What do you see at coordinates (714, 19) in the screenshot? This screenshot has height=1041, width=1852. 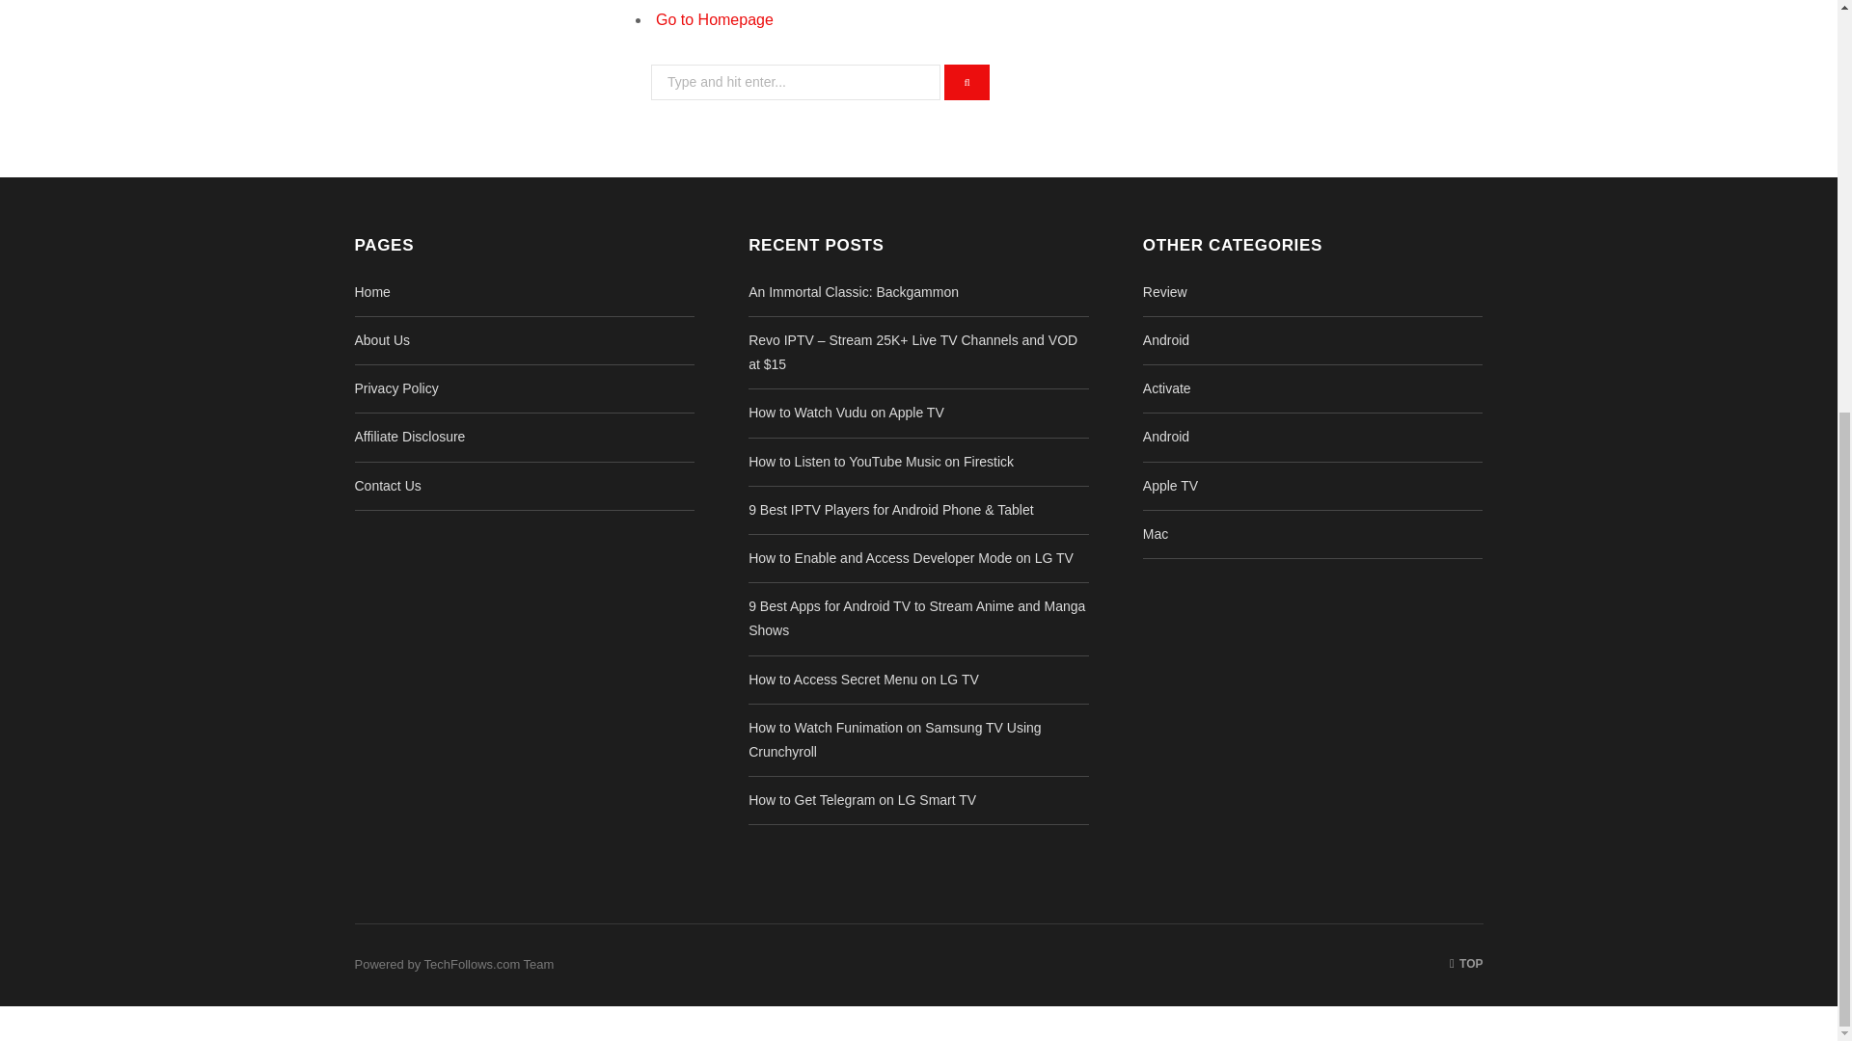 I see `Go to Homepage` at bounding box center [714, 19].